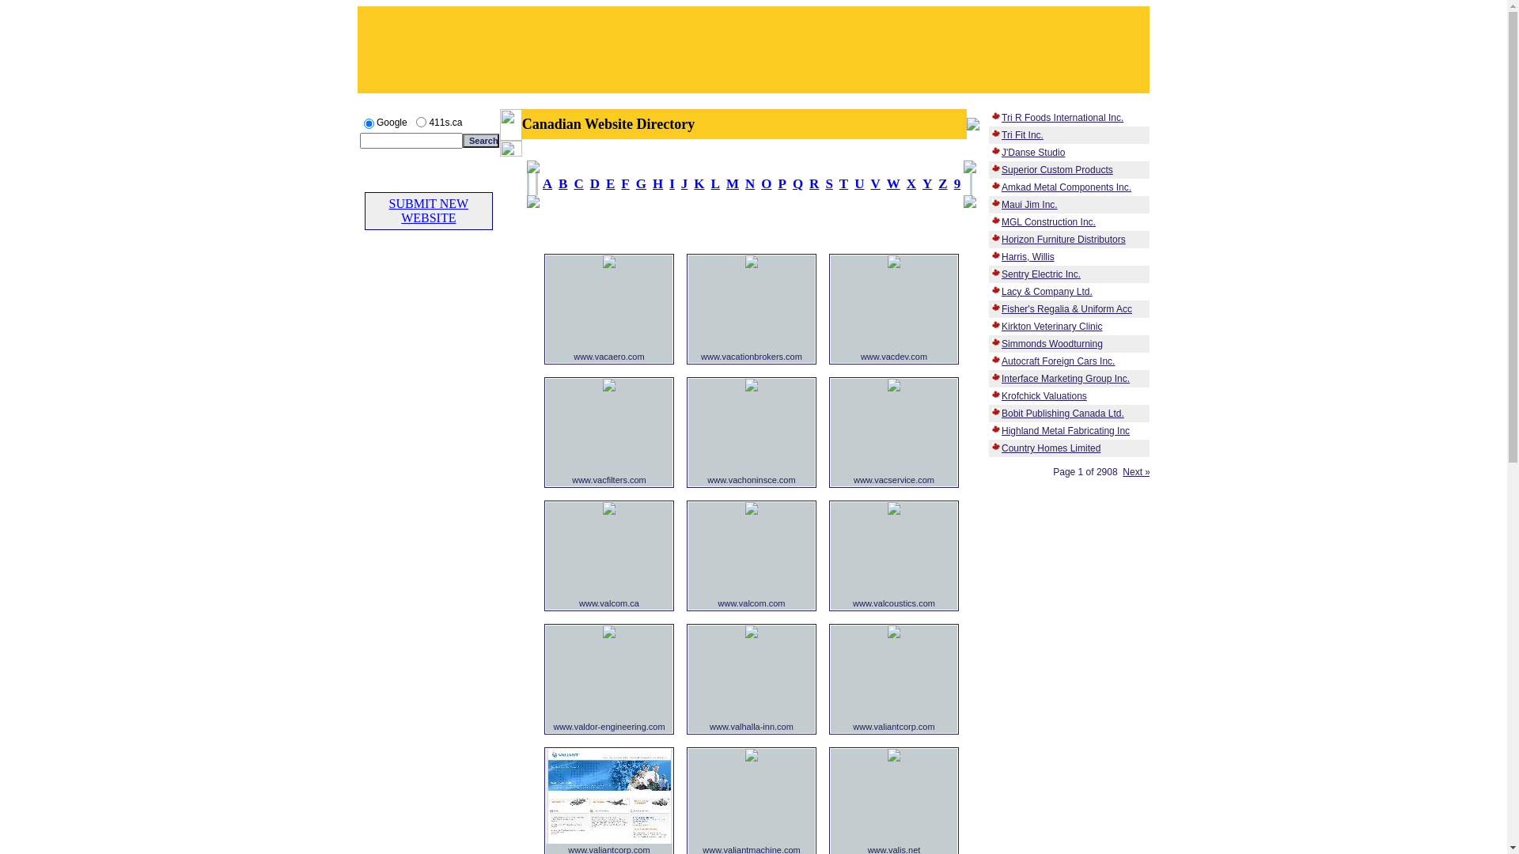 This screenshot has width=1519, height=854. Describe the element at coordinates (563, 183) in the screenshot. I see `B` at that location.